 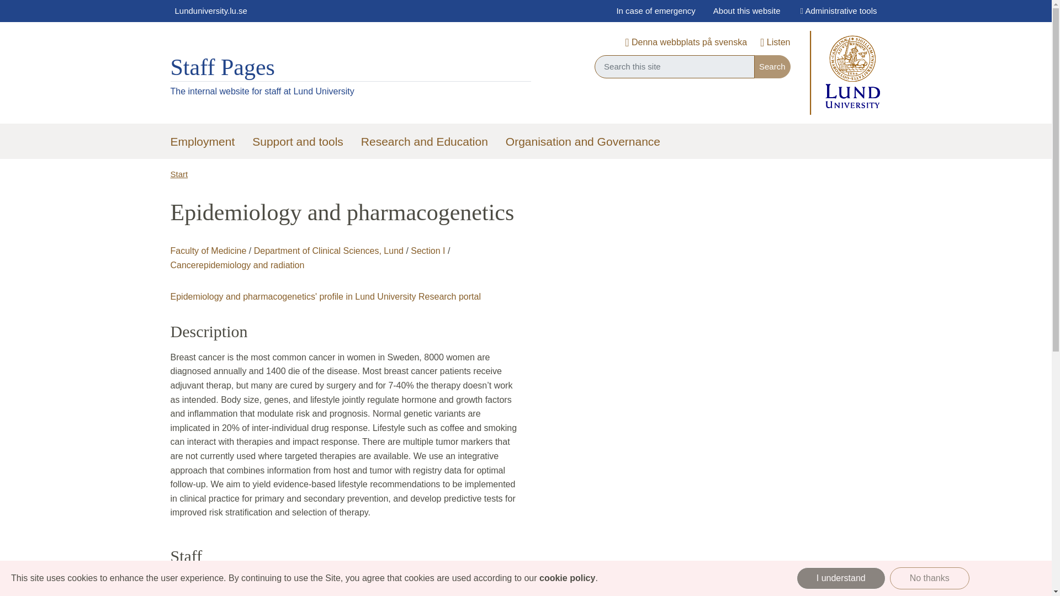 I want to click on cookie policy, so click(x=567, y=578).